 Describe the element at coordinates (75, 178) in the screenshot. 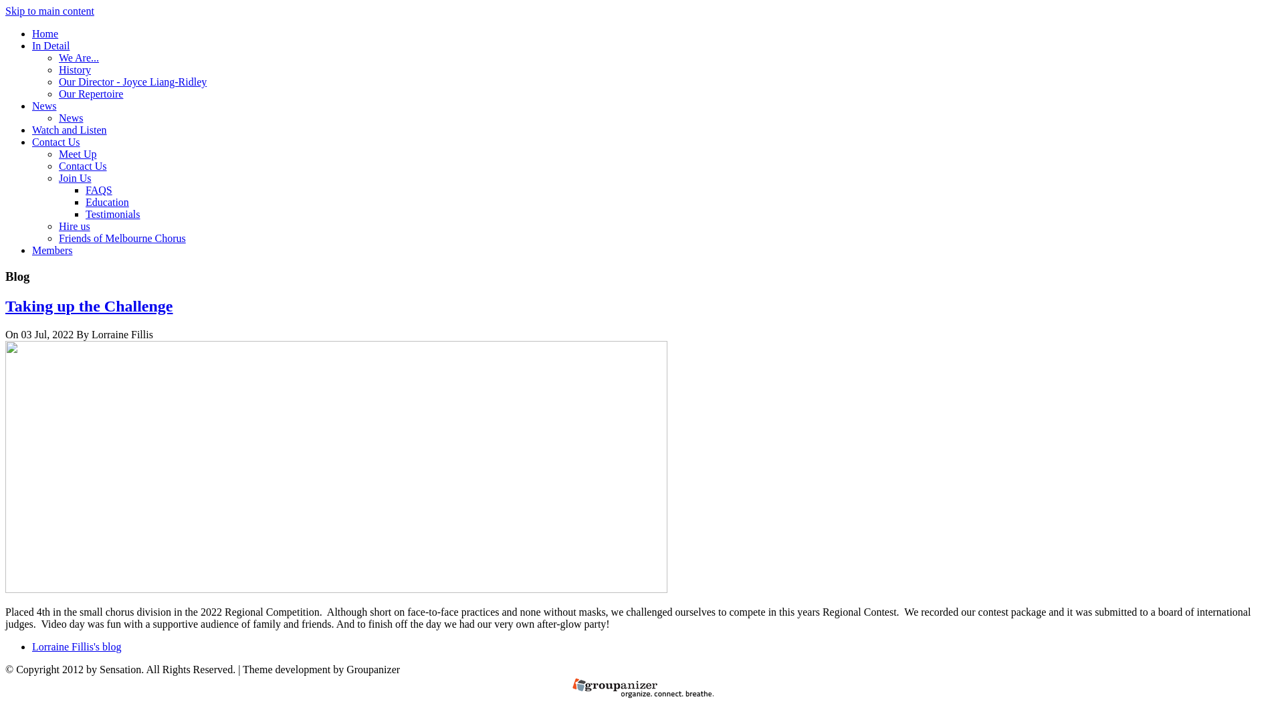

I see `Join Us` at that location.